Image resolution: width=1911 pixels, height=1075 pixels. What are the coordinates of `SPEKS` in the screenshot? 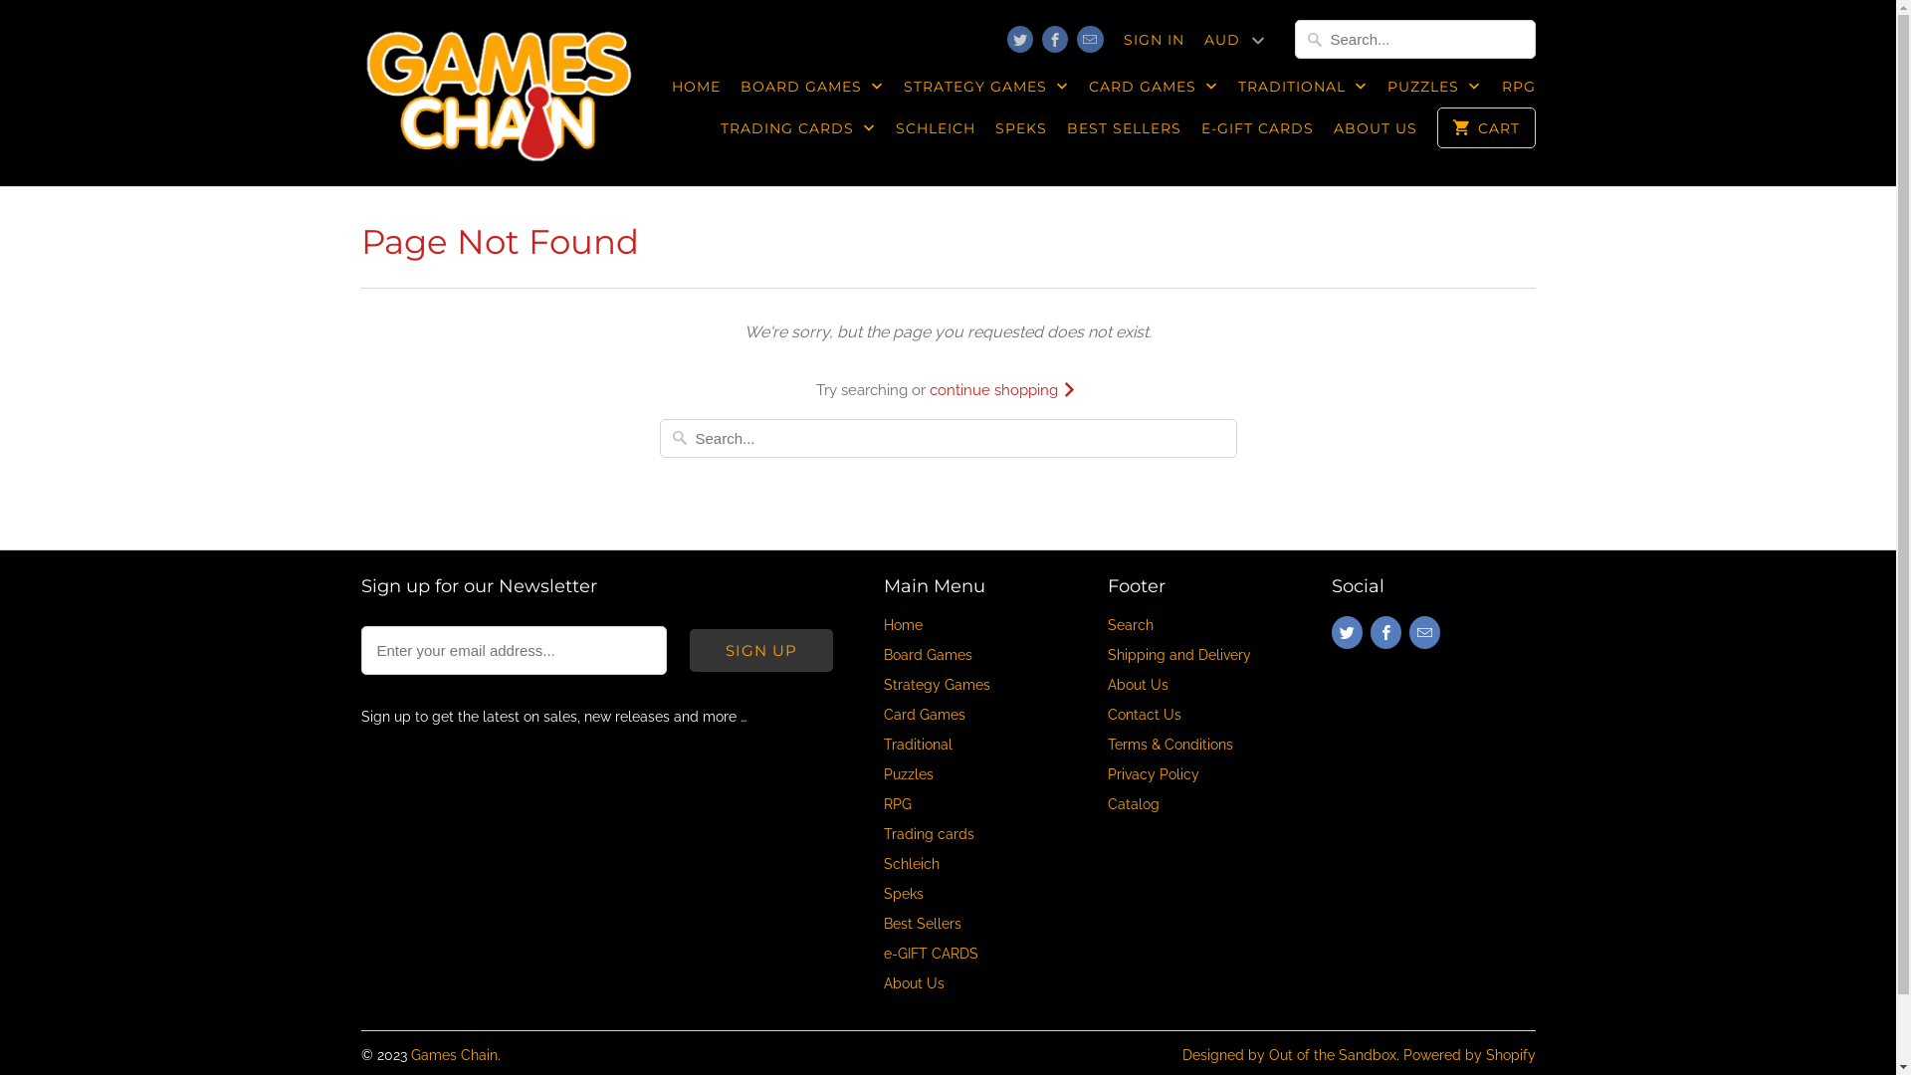 It's located at (1021, 133).